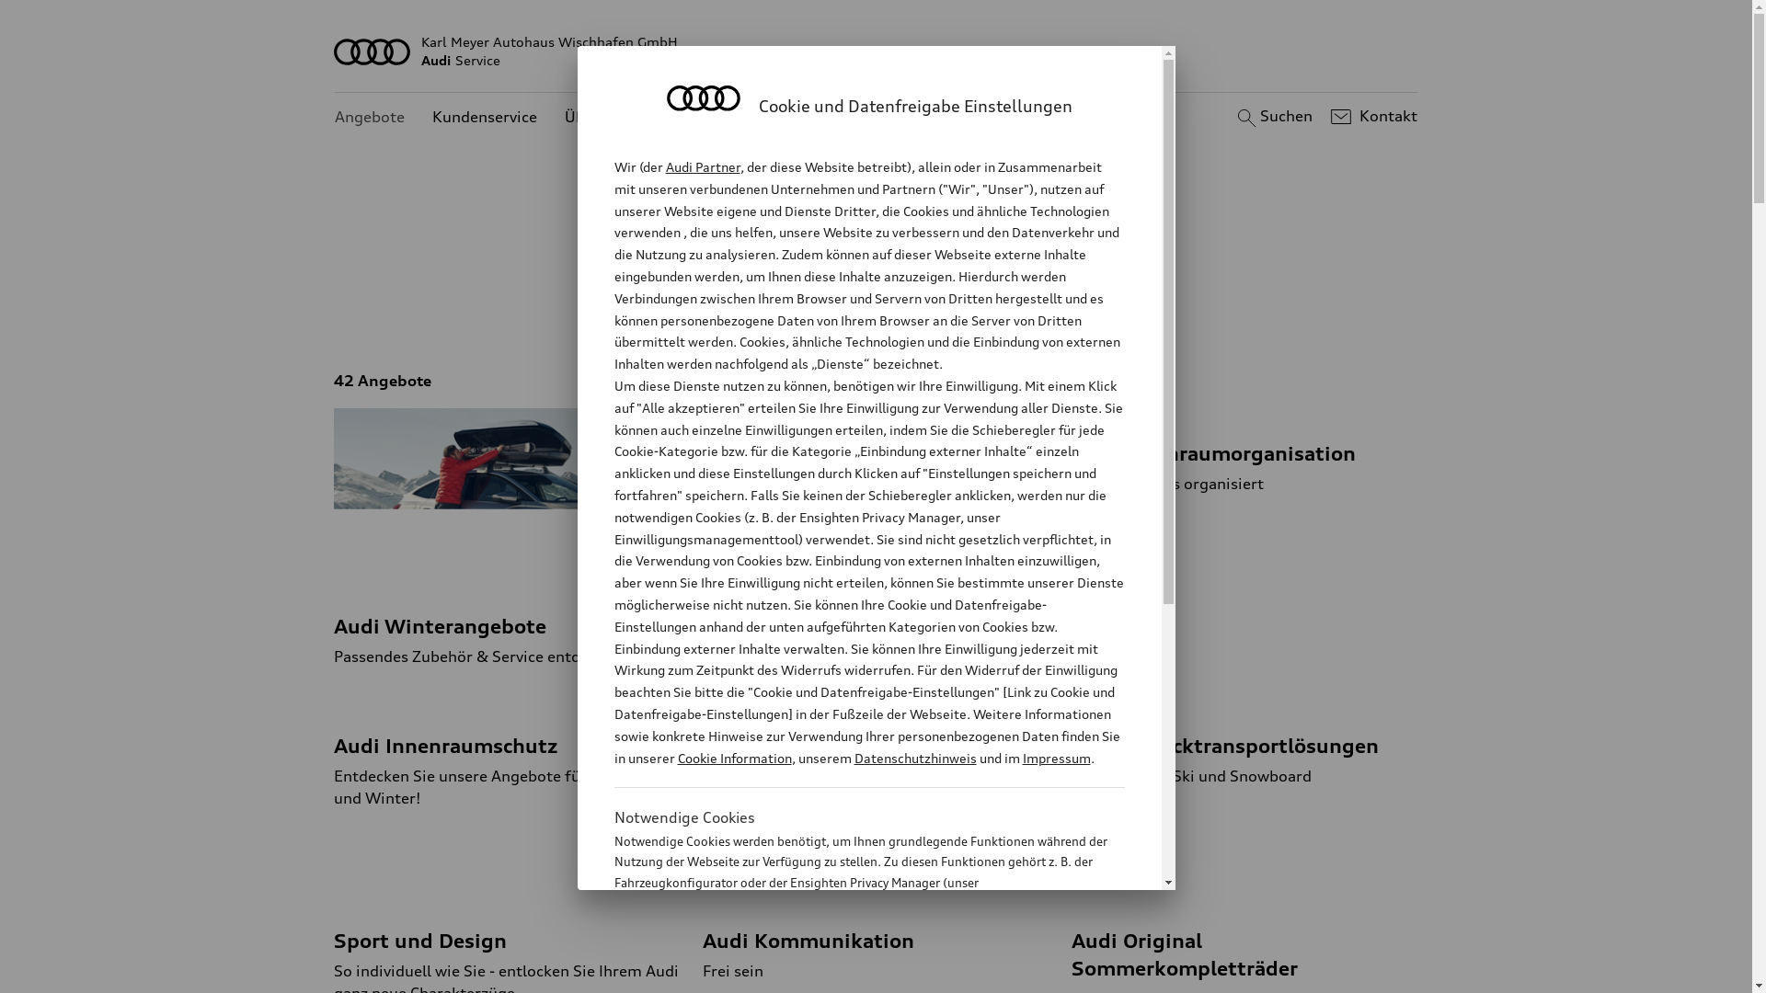 This screenshot has height=993, width=1766. Describe the element at coordinates (733, 303) in the screenshot. I see `Alle Angebote` at that location.